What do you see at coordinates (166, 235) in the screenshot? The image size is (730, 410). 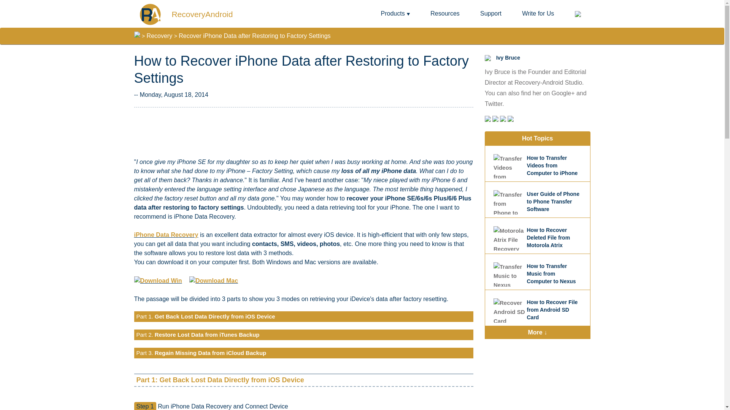 I see `iPhone Data Recovery` at bounding box center [166, 235].